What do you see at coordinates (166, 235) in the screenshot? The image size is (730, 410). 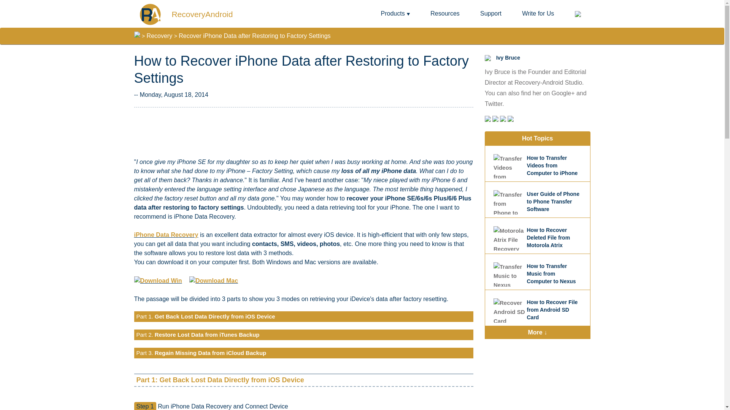 I see `iPhone Data Recovery` at bounding box center [166, 235].